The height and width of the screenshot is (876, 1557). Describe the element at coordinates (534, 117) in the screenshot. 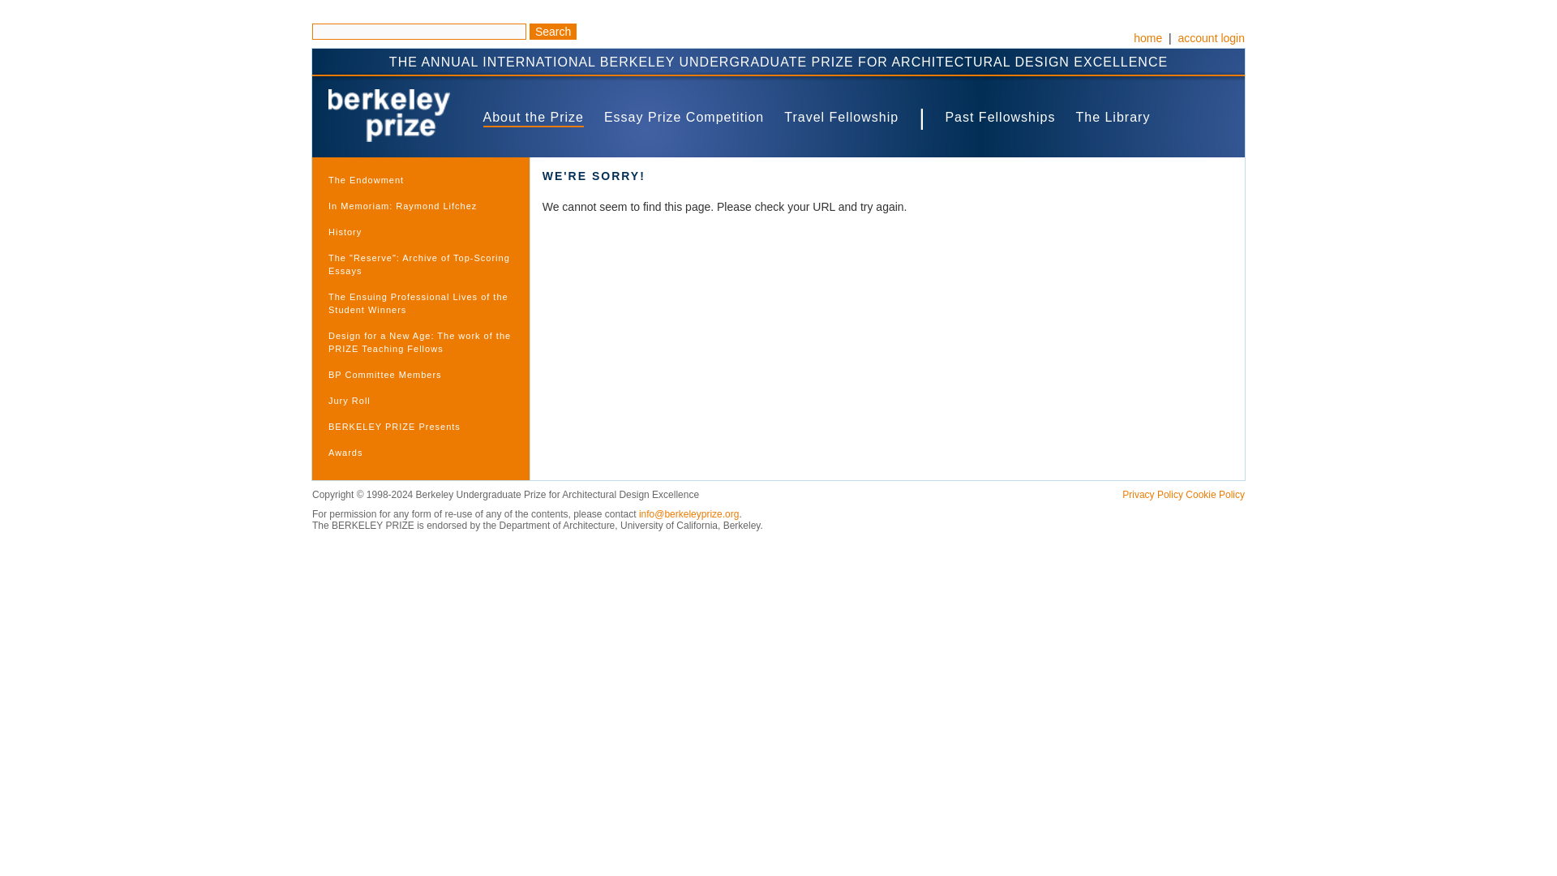

I see `About the Prize` at that location.